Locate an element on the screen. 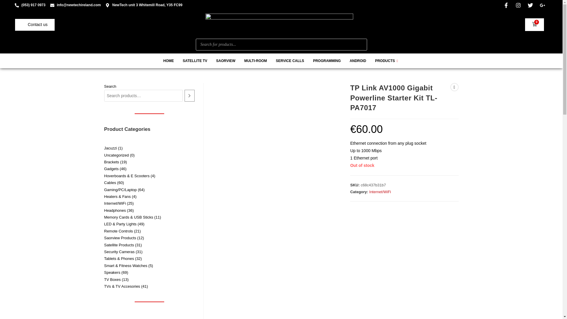 This screenshot has height=319, width=567. SERVICE CALLS is located at coordinates (290, 61).